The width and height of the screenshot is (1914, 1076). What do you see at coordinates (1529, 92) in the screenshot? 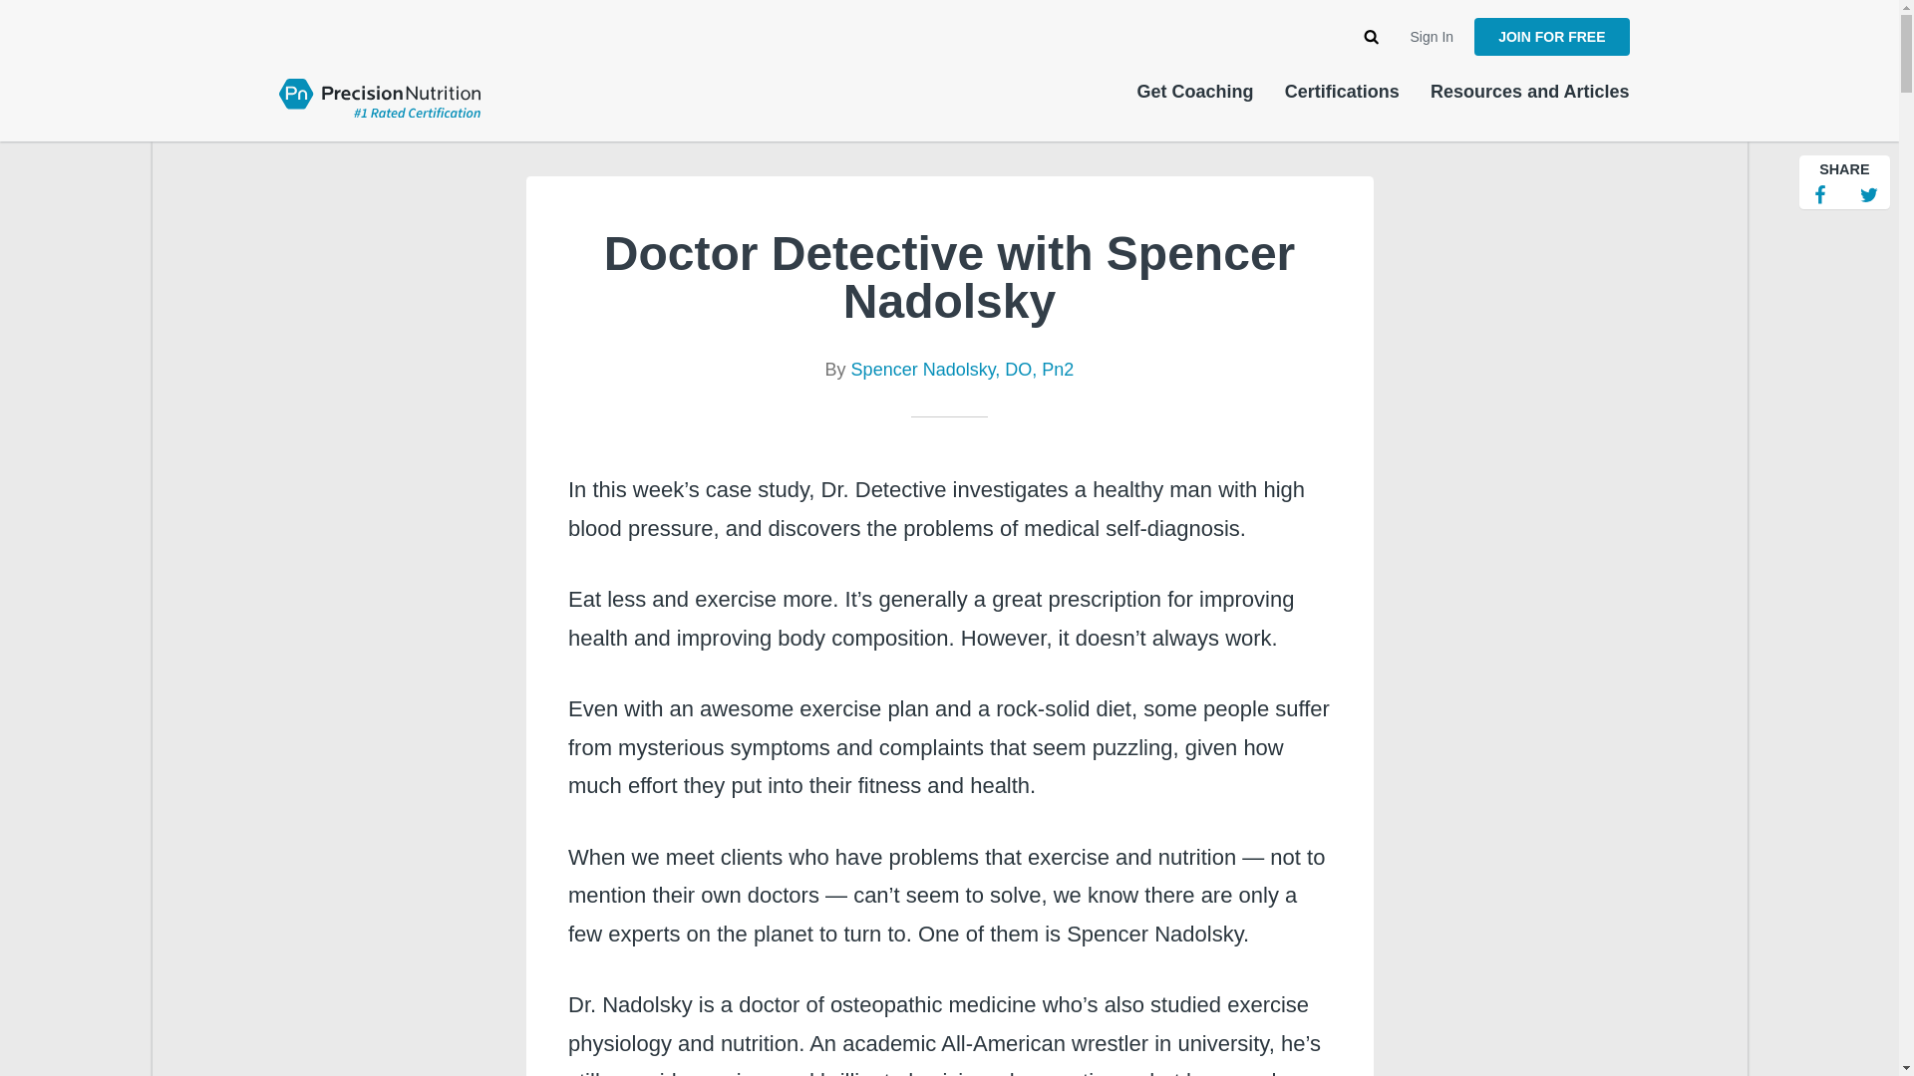
I see `Resources and Articles` at bounding box center [1529, 92].